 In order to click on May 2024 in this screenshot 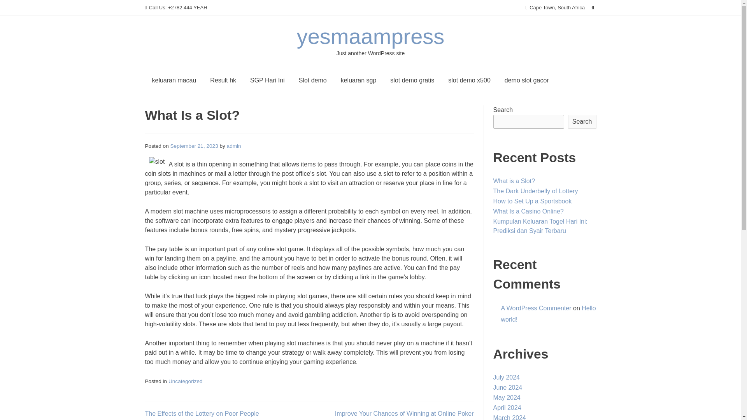, I will do `click(507, 397)`.